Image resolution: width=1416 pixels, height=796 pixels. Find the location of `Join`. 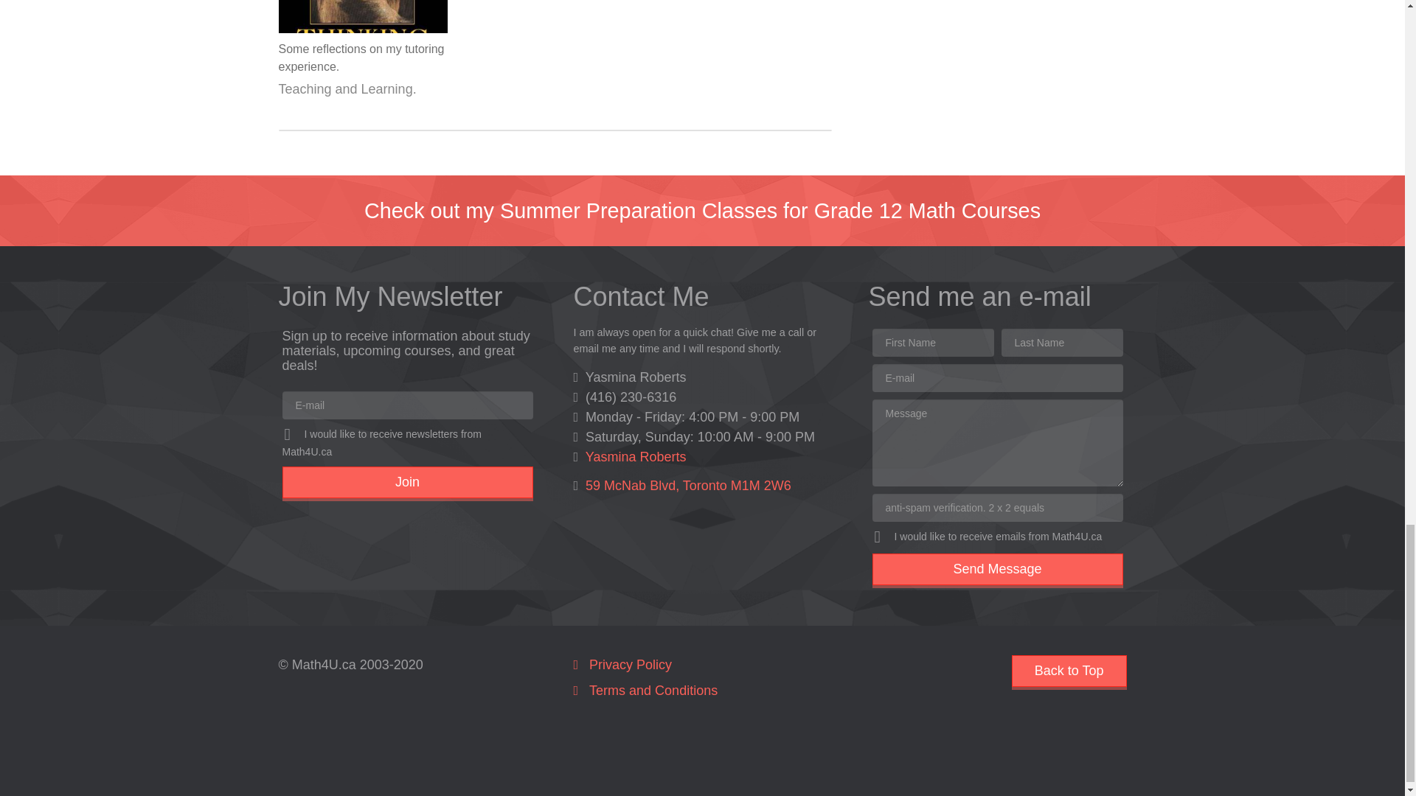

Join is located at coordinates (407, 482).